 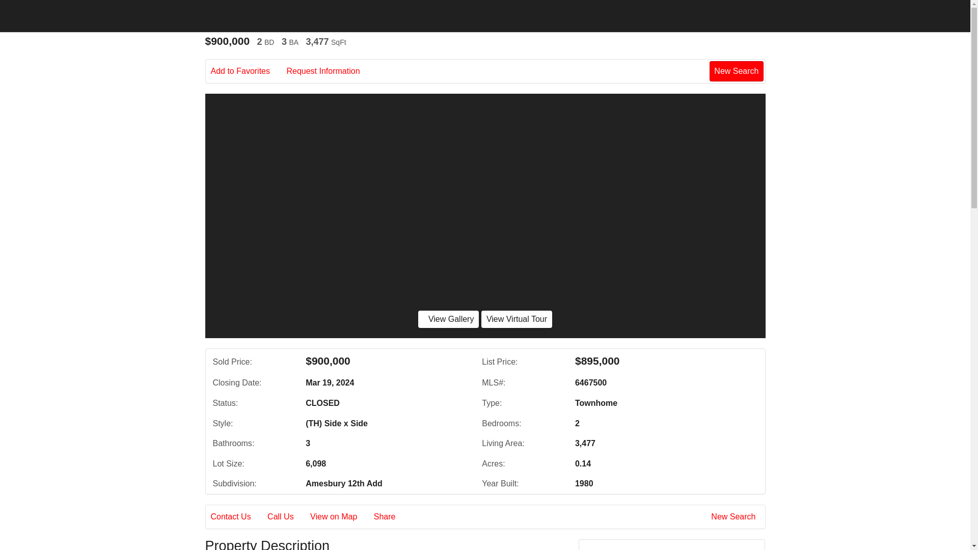 I want to click on Request Information, so click(x=330, y=71).